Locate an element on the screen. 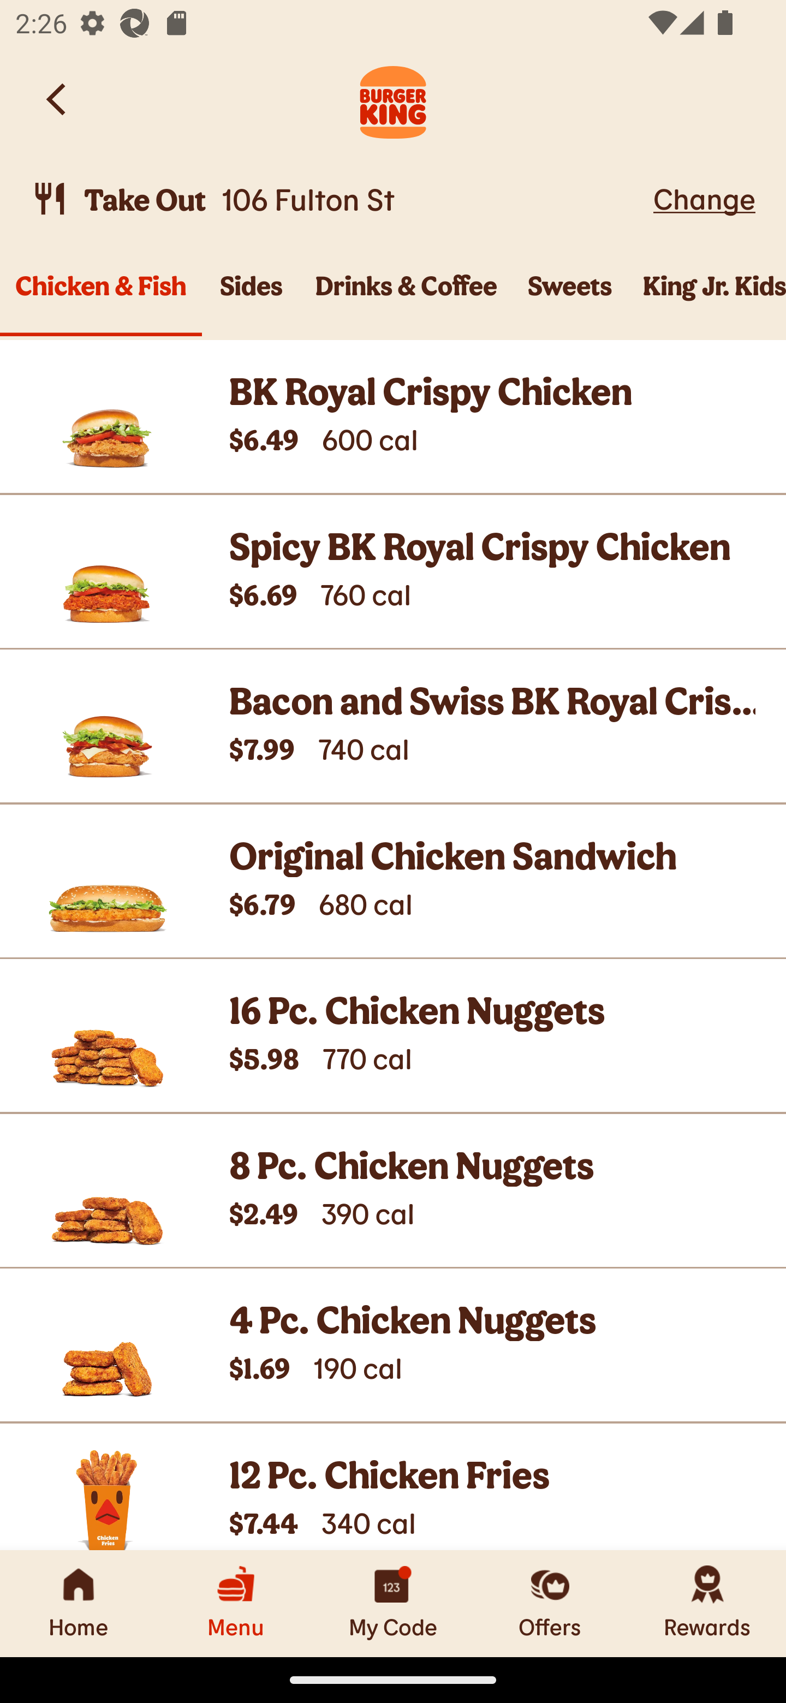 This screenshot has width=786, height=1703. Menu is located at coordinates (236, 1603).